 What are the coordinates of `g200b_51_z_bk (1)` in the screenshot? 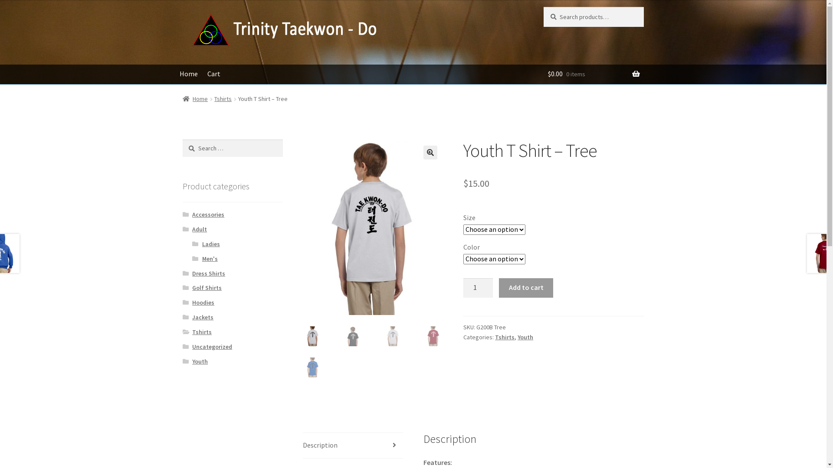 It's located at (514, 210).